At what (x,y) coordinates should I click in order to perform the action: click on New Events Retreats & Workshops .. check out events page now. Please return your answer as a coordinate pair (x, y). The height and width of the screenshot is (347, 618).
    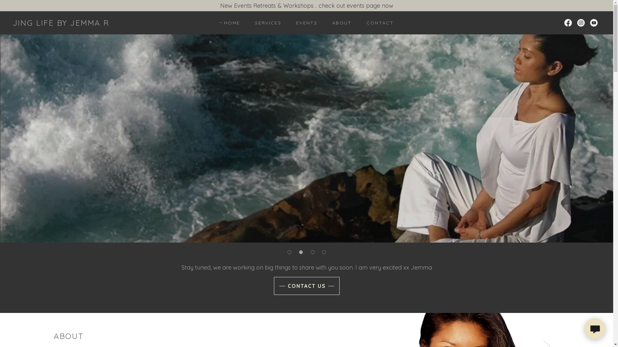
    Looking at the image, I should click on (306, 6).